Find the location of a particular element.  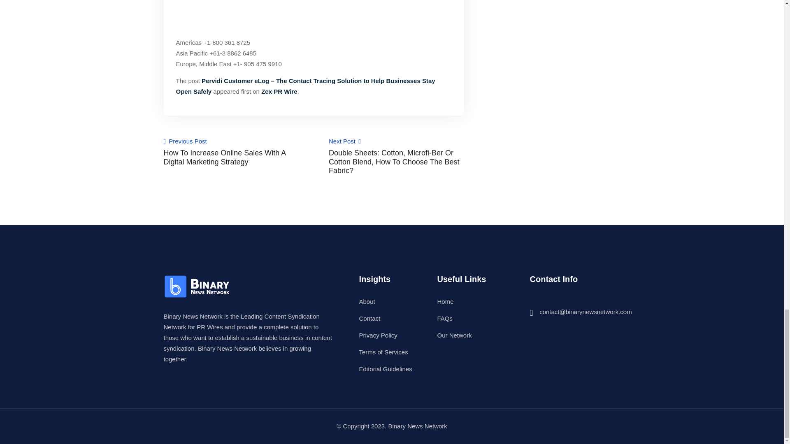

Zex PR Wire is located at coordinates (279, 91).